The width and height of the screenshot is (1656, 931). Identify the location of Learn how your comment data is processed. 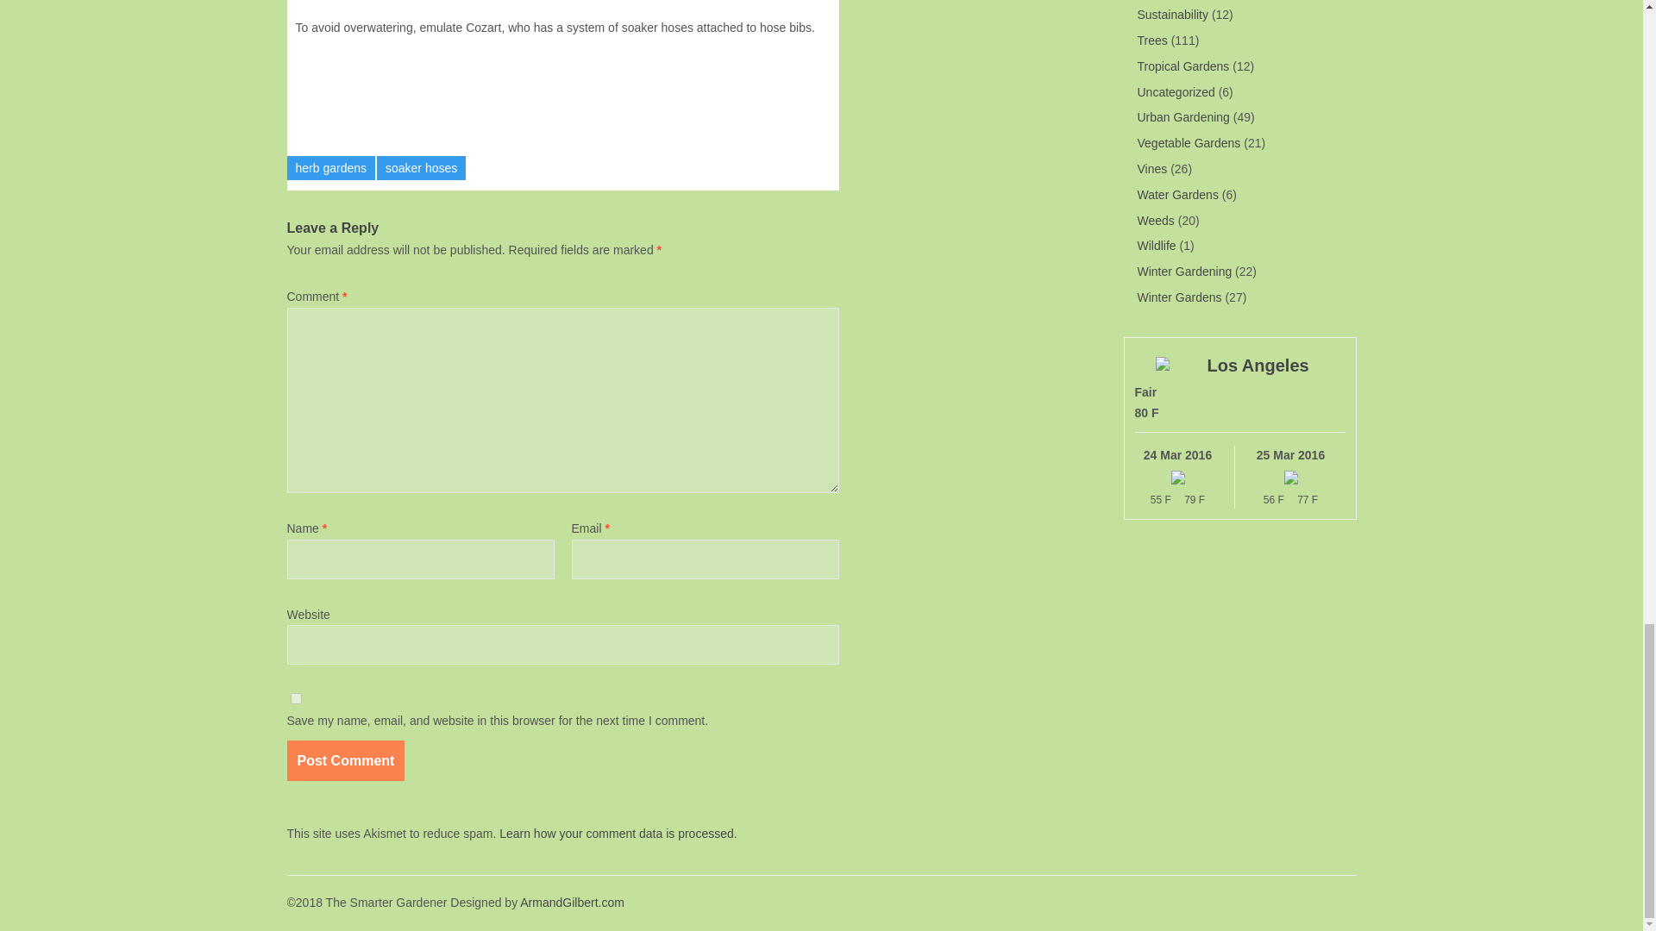
(616, 834).